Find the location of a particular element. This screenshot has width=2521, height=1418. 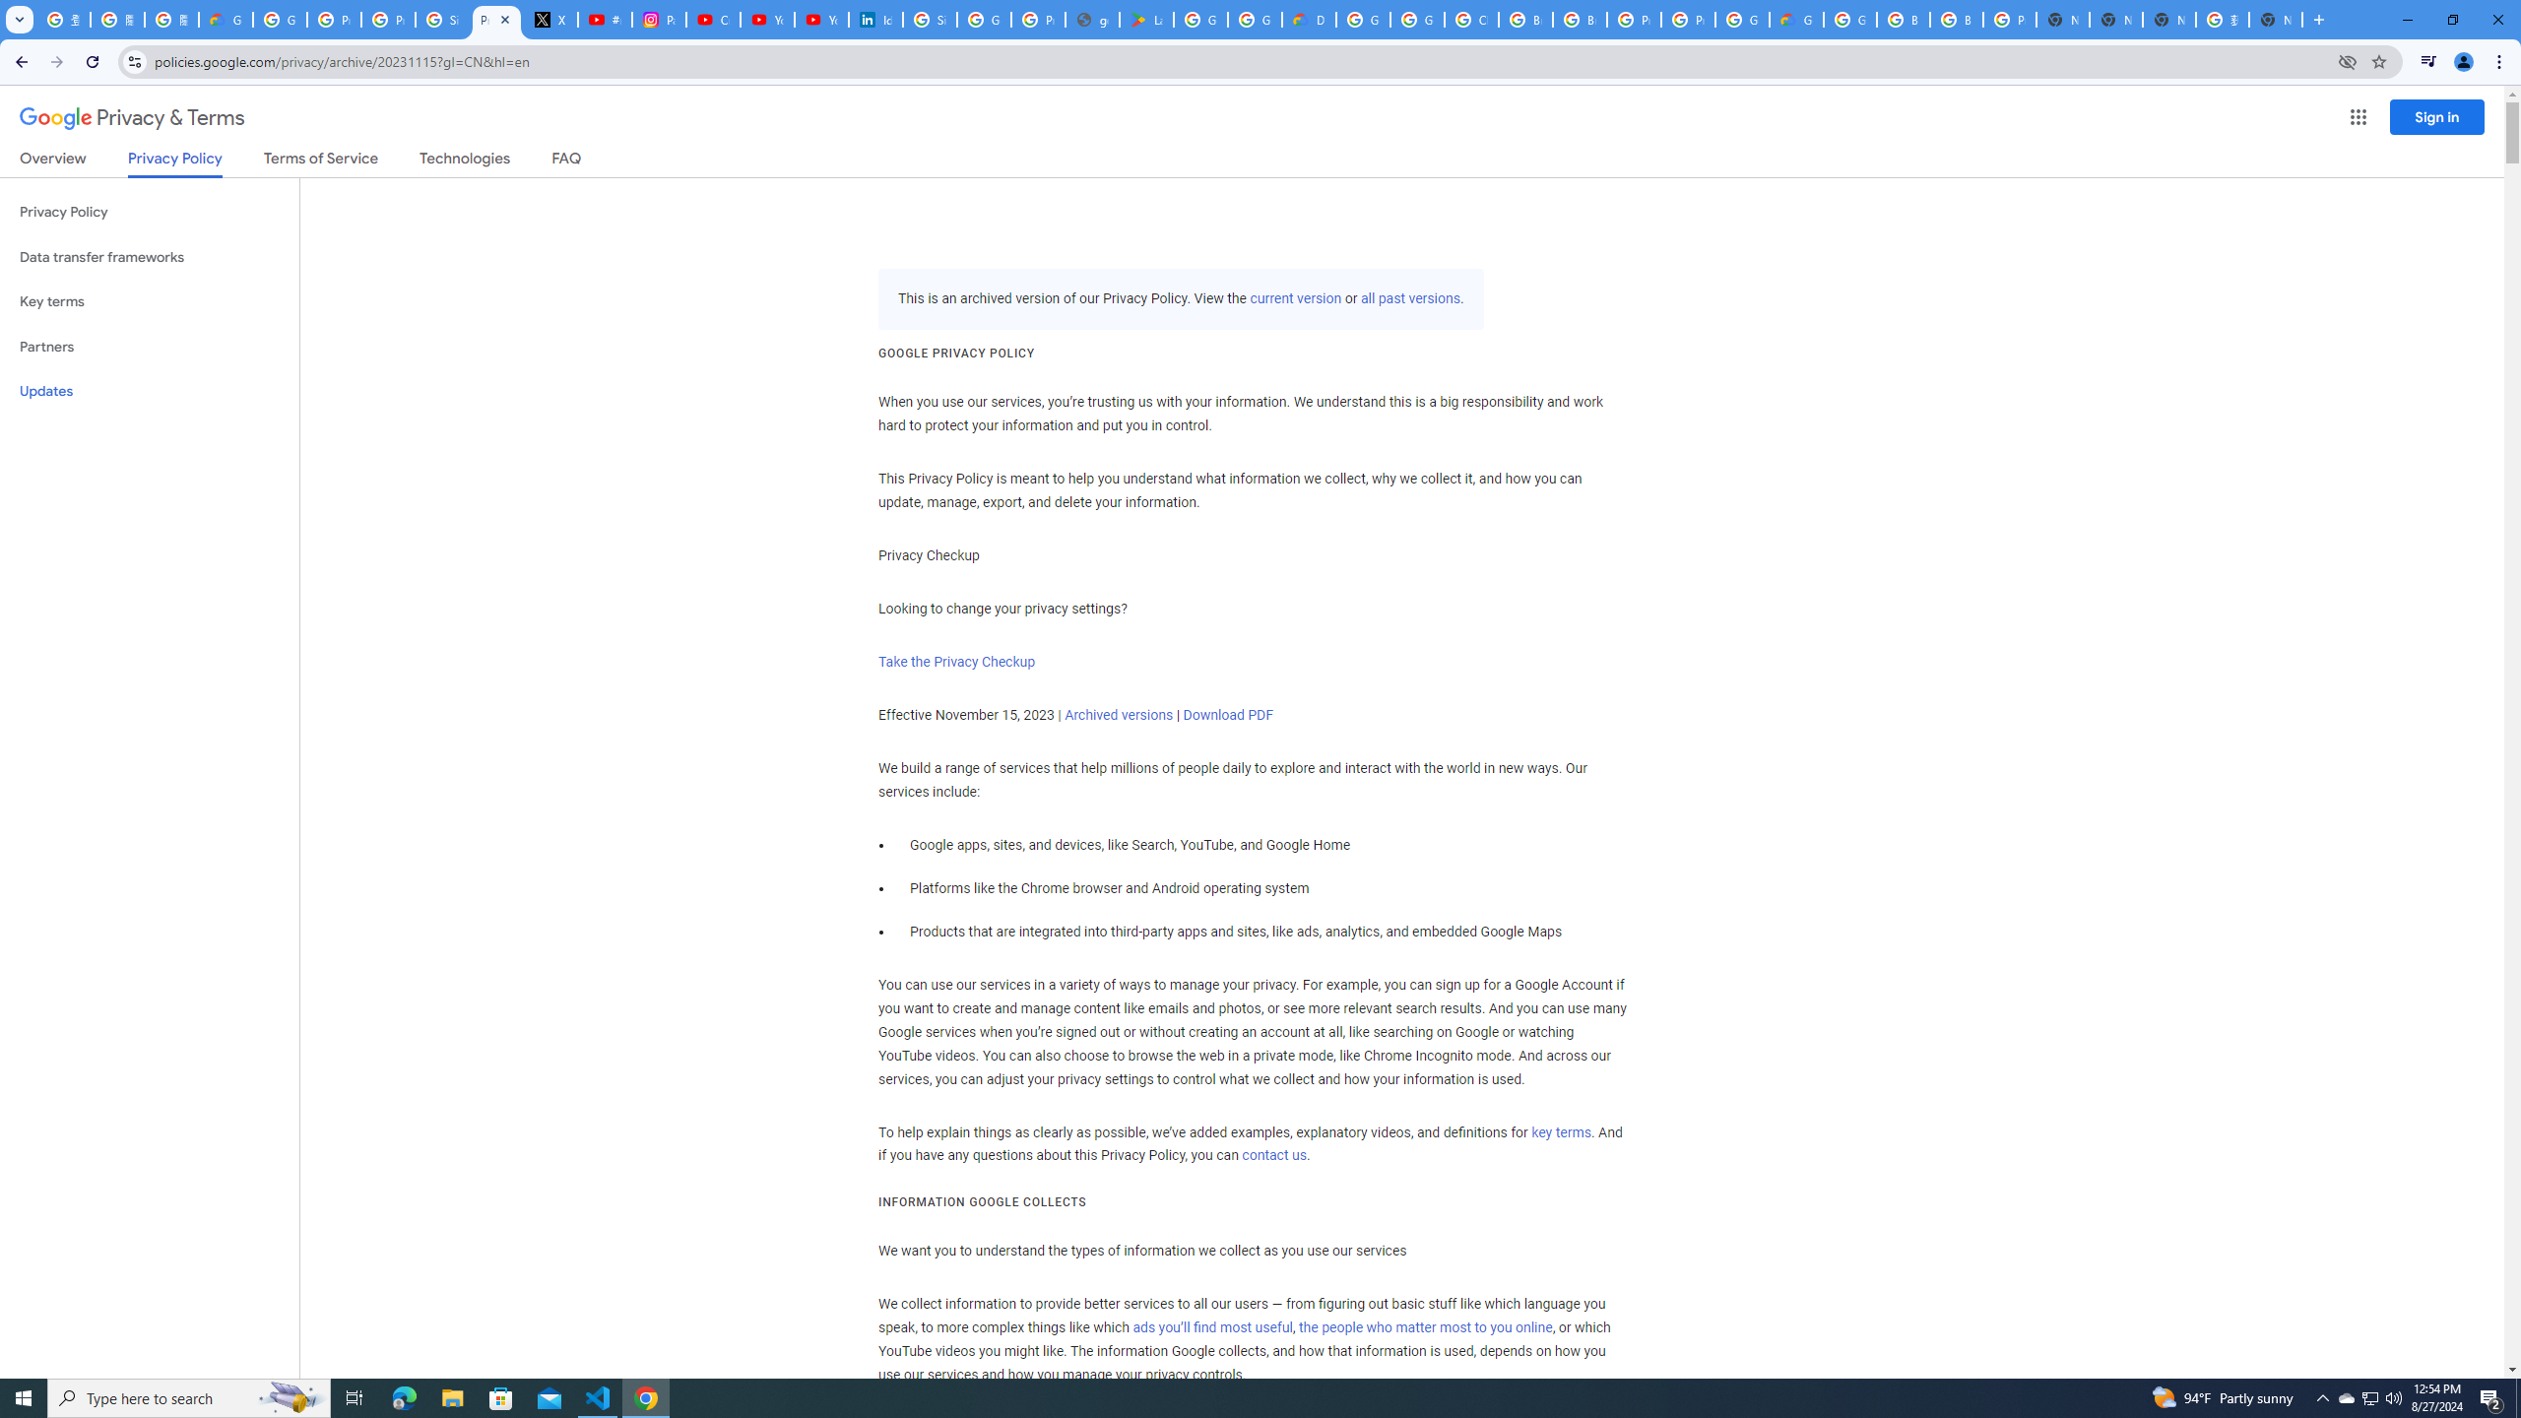

key terms is located at coordinates (1560, 1132).